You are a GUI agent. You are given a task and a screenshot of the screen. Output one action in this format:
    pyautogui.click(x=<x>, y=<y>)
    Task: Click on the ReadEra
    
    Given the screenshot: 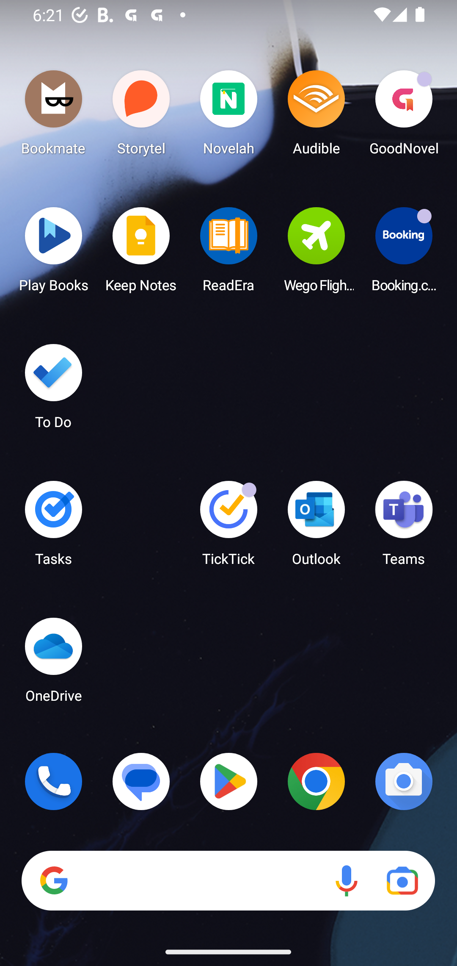 What is the action you would take?
    pyautogui.click(x=228, y=253)
    